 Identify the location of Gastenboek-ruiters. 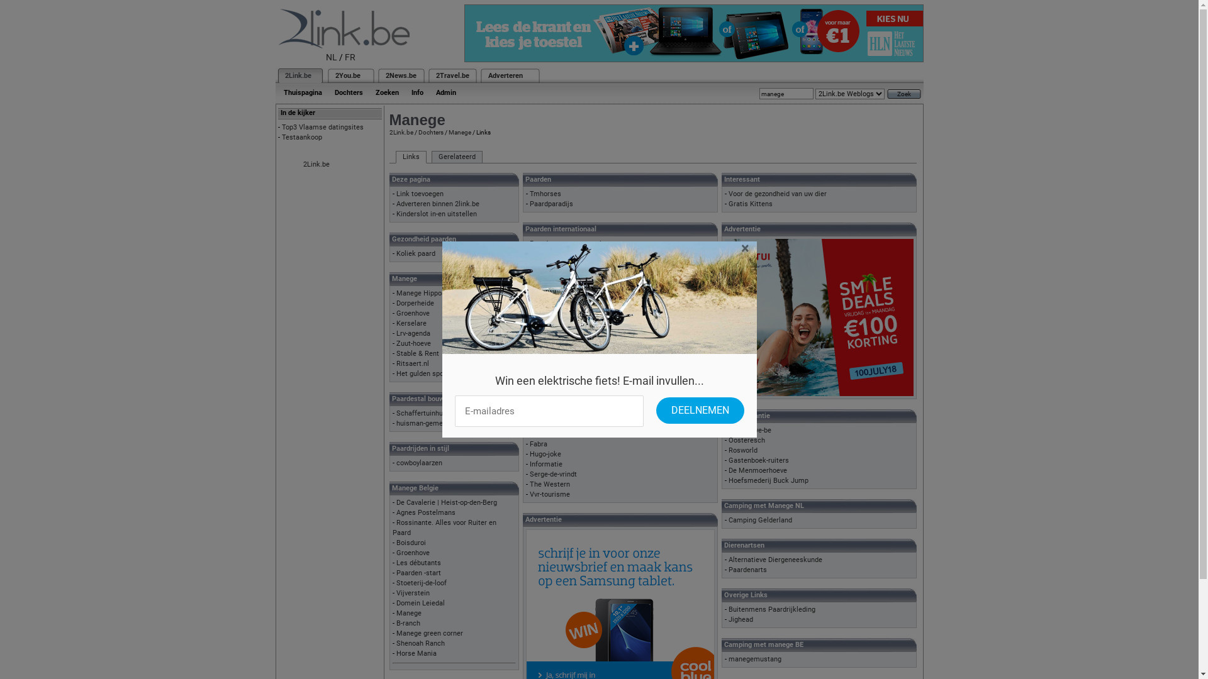
(759, 460).